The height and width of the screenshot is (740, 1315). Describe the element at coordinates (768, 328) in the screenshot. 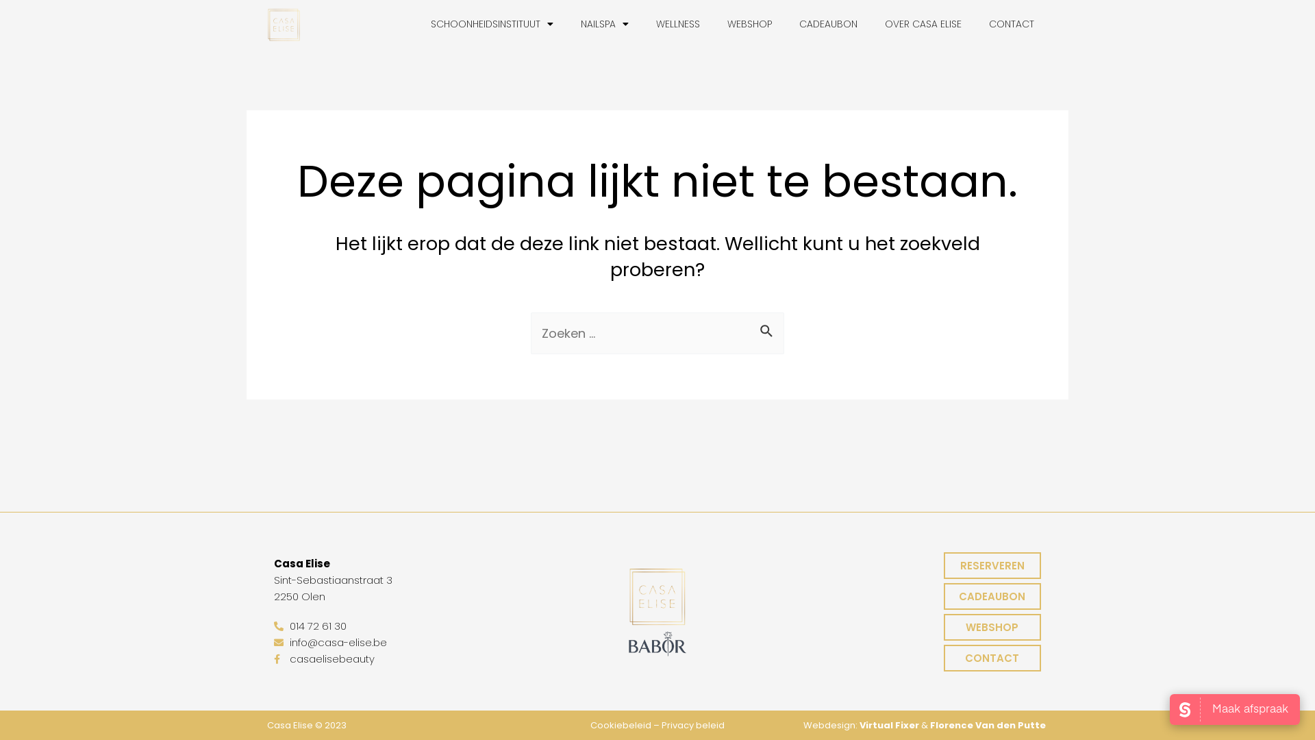

I see `Zoeken` at that location.